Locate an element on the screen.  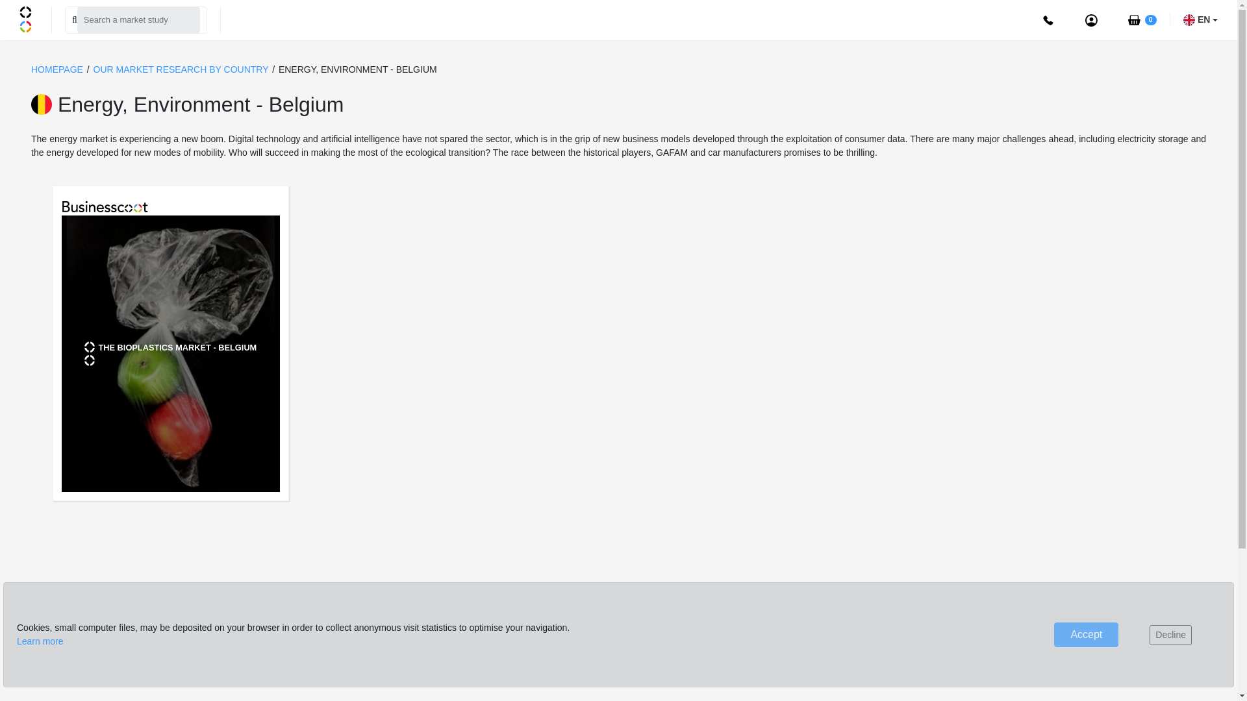
0 is located at coordinates (1141, 19).